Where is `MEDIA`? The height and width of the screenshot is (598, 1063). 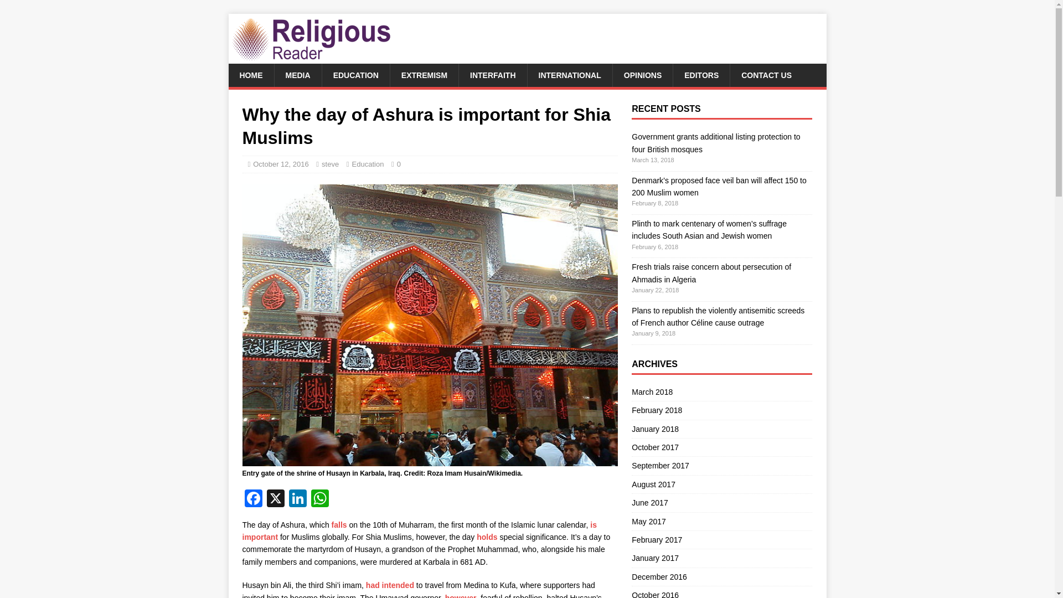
MEDIA is located at coordinates (297, 75).